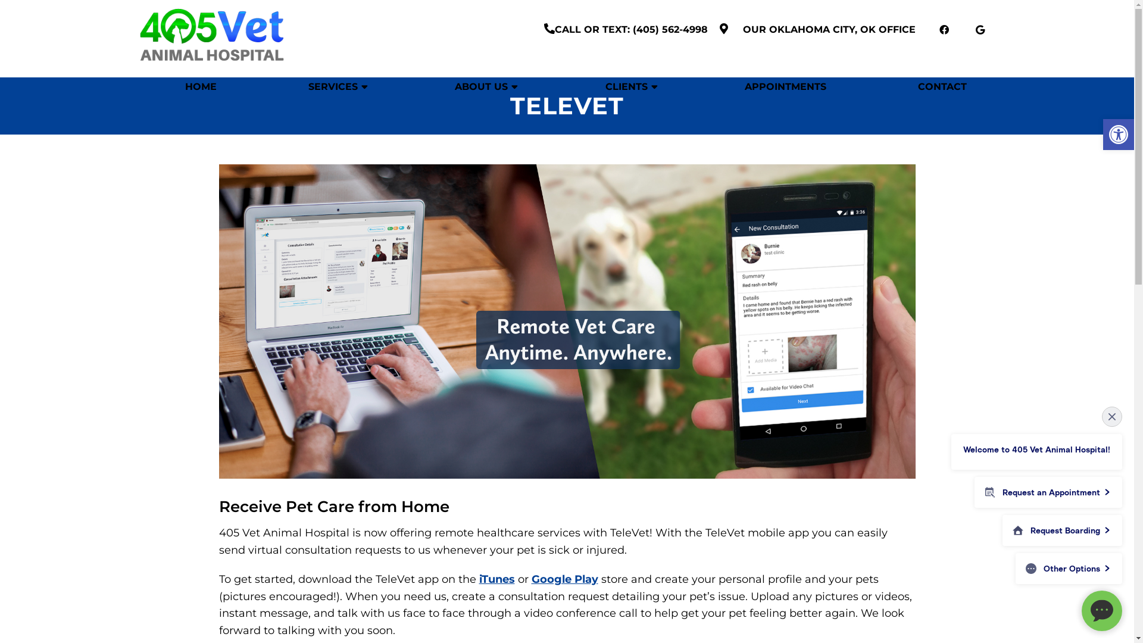 This screenshot has height=643, width=1143. Describe the element at coordinates (629, 87) in the screenshot. I see `CLIENTS` at that location.